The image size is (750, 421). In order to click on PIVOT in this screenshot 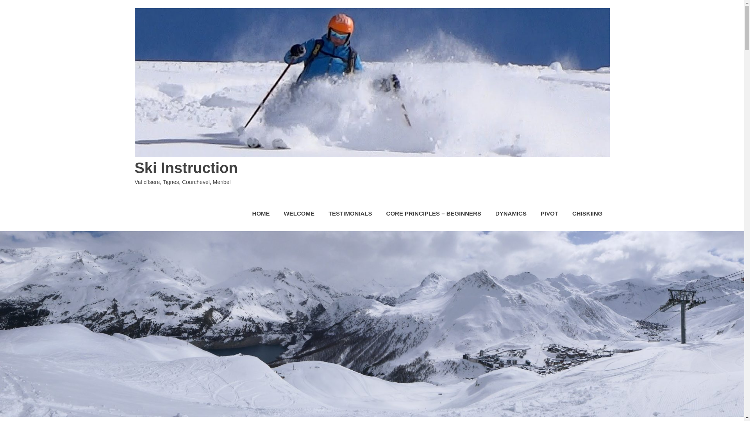, I will do `click(549, 214)`.